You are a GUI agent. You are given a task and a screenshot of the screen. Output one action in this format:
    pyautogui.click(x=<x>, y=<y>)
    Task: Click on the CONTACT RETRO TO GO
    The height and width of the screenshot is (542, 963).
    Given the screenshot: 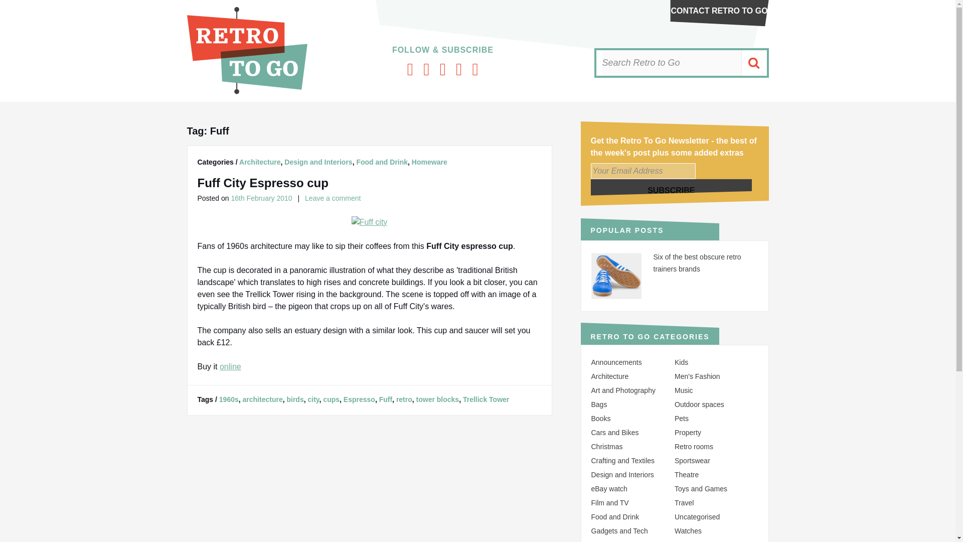 What is the action you would take?
    pyautogui.click(x=719, y=11)
    